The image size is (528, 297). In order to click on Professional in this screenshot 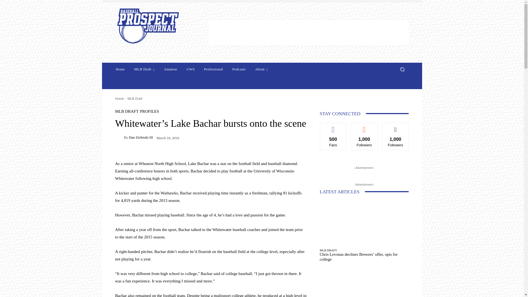, I will do `click(213, 69)`.